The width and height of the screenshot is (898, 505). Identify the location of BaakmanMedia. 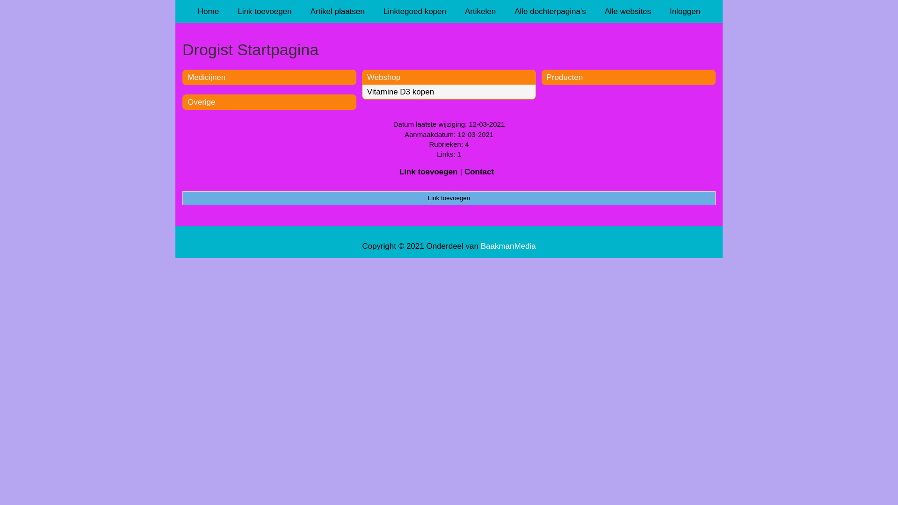
(508, 246).